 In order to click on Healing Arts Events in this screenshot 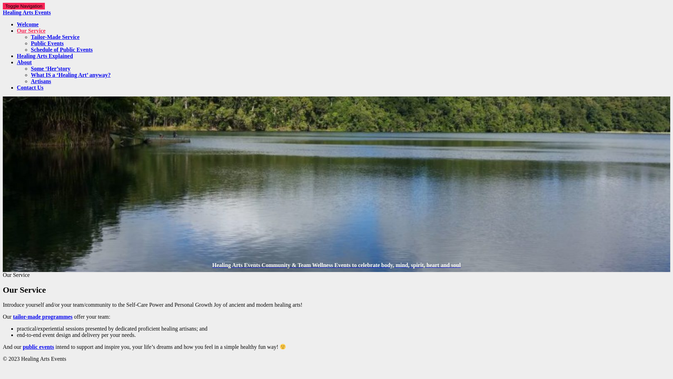, I will do `click(336, 16)`.